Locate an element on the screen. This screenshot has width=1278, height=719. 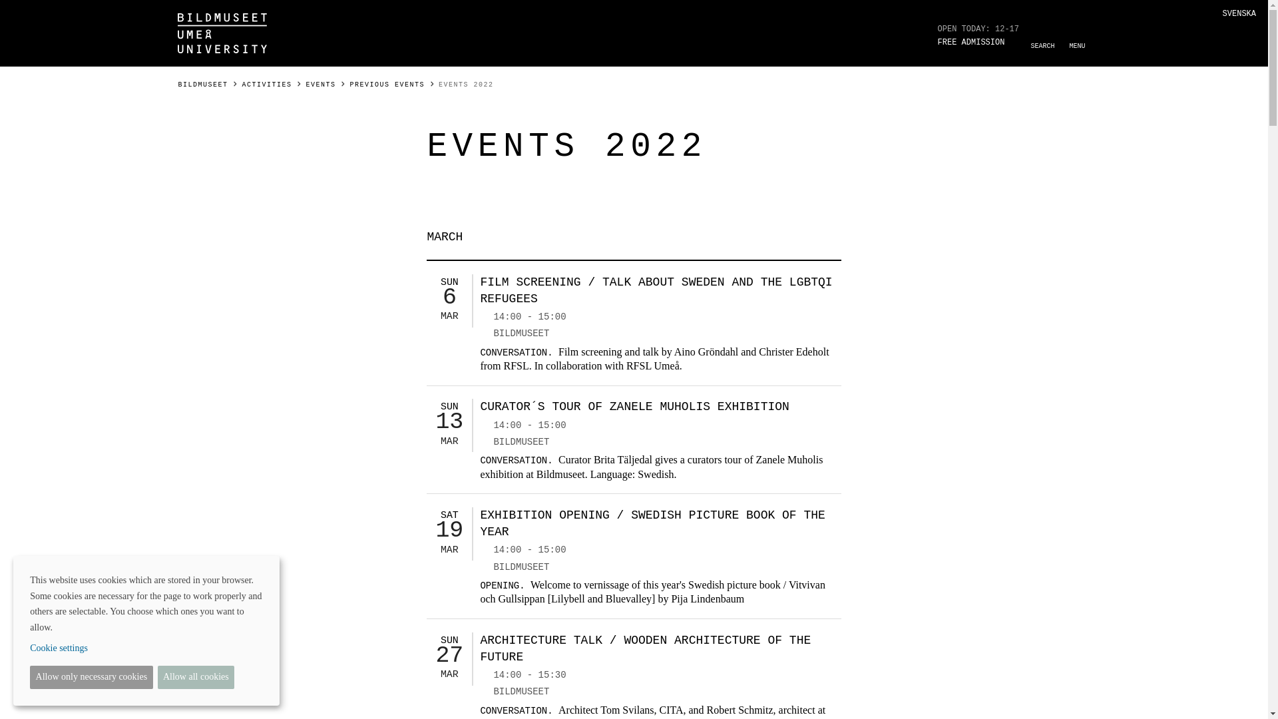
PREVIOUS EVENTS is located at coordinates (387, 85).